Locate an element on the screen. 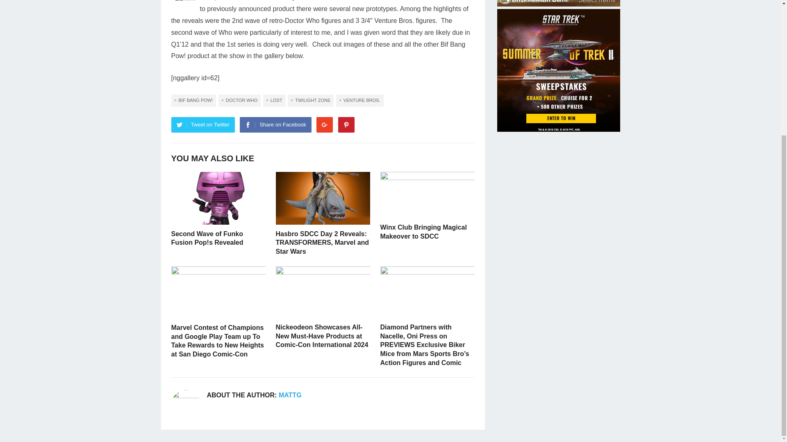 Image resolution: width=787 pixels, height=442 pixels. MATTG is located at coordinates (290, 395).